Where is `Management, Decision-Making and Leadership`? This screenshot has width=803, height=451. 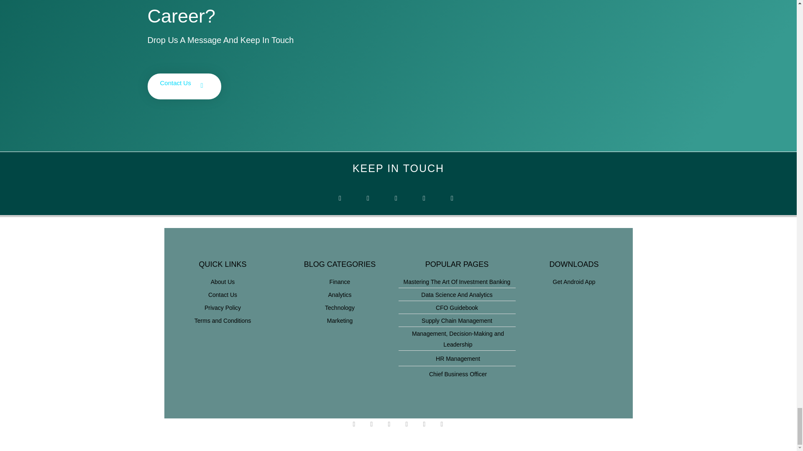
Management, Decision-Making and Leadership is located at coordinates (457, 339).